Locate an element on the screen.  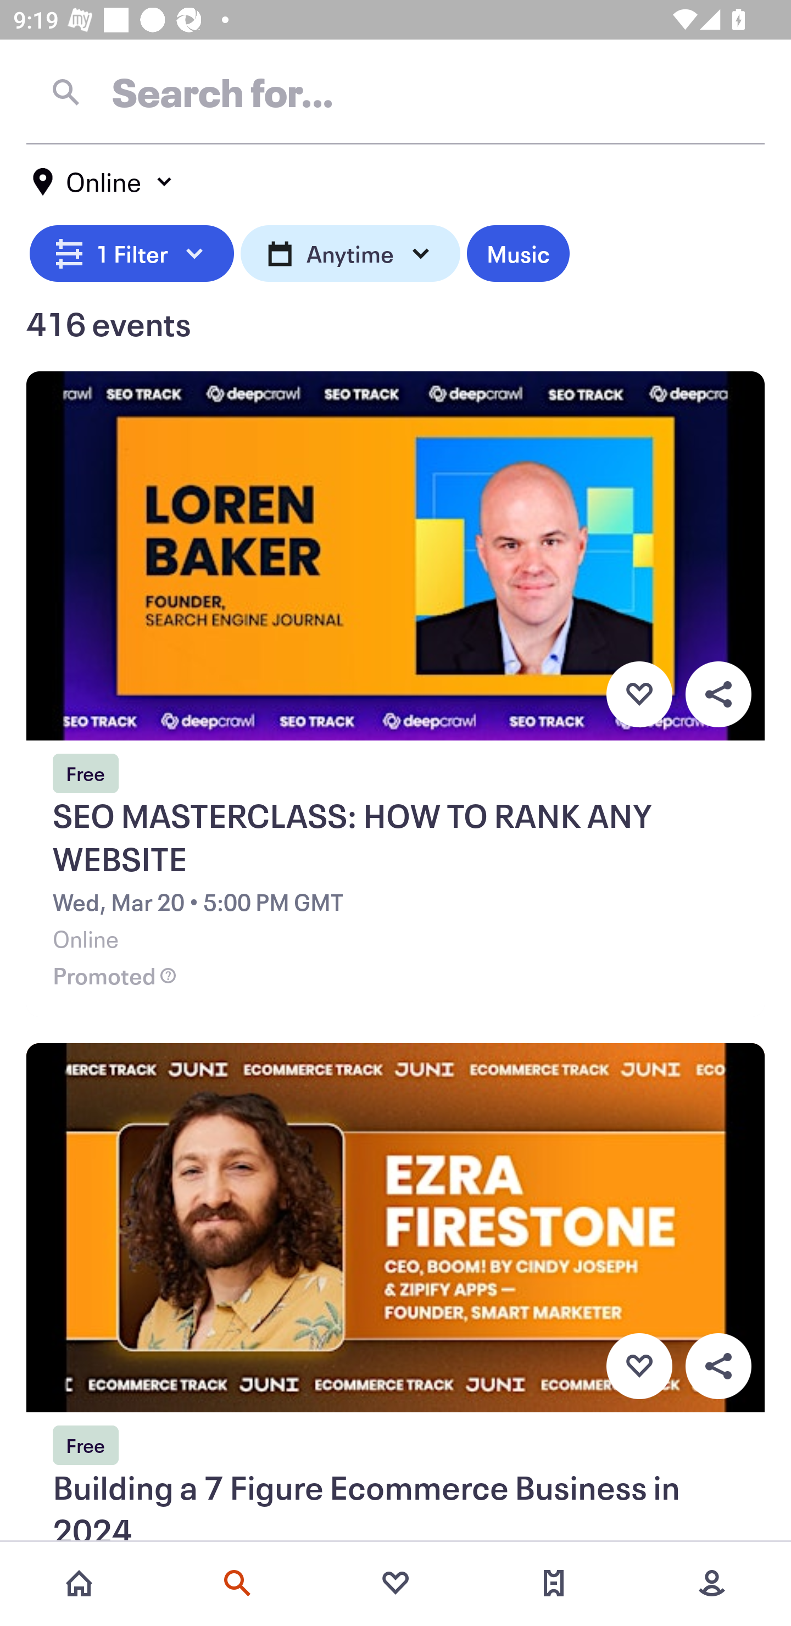
More is located at coordinates (712, 1583).